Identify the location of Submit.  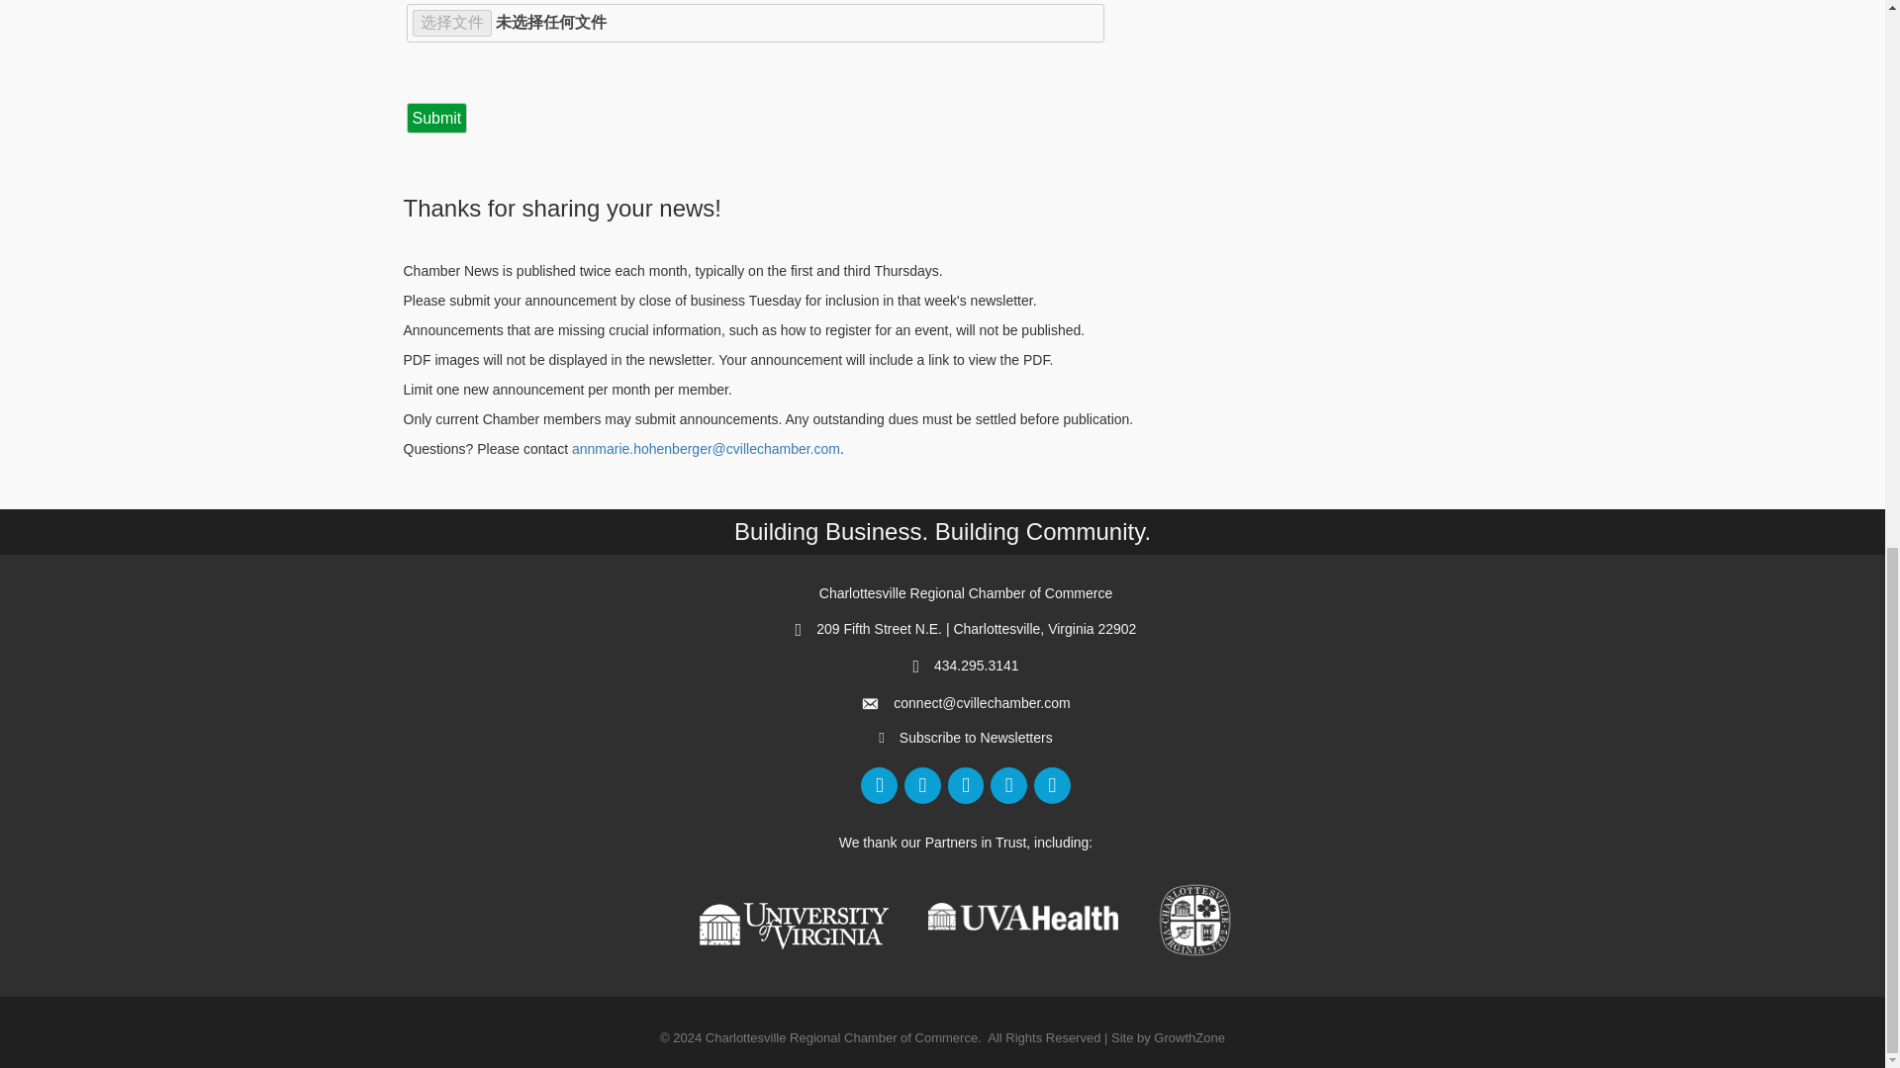
(436, 118).